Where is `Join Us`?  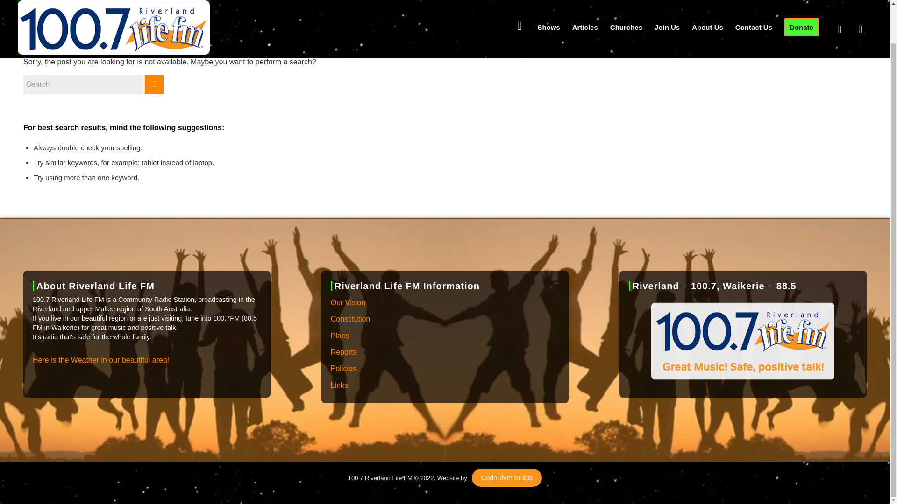
Join Us is located at coordinates (667, 7).